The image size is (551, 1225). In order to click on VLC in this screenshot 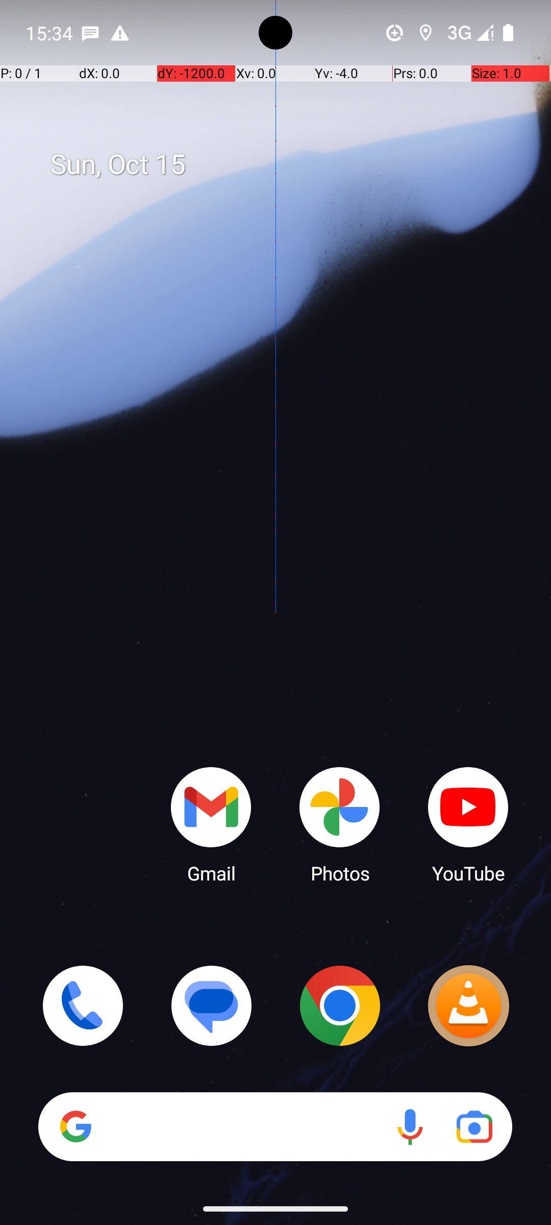, I will do `click(468, 1006)`.